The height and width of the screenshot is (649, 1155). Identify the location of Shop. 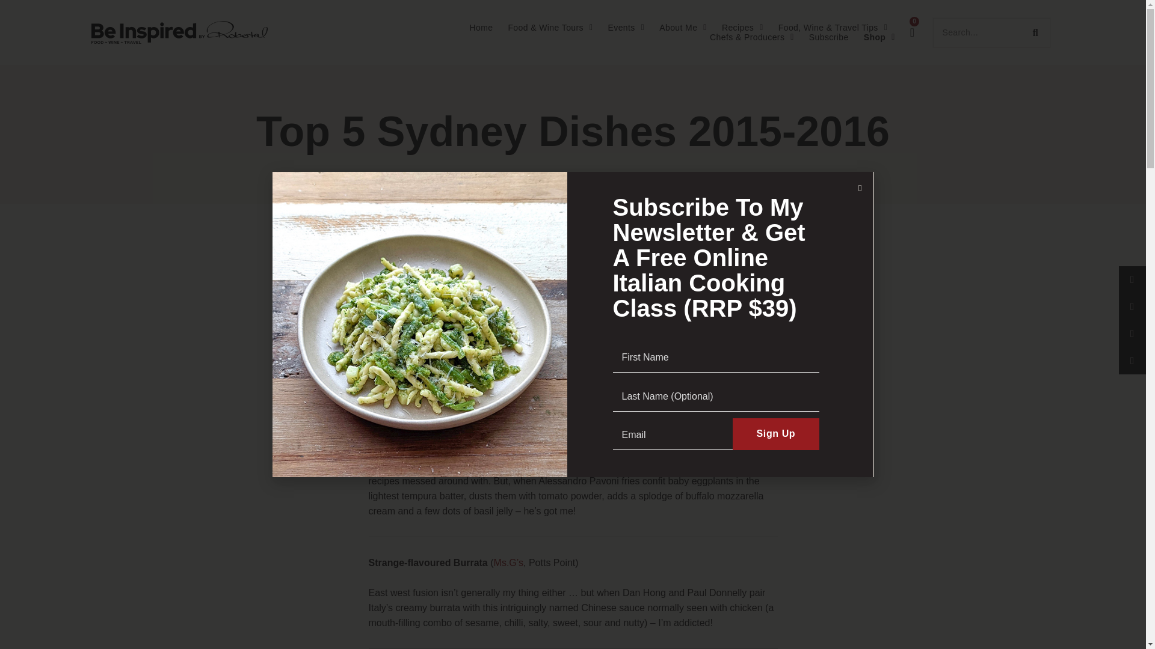
(879, 37).